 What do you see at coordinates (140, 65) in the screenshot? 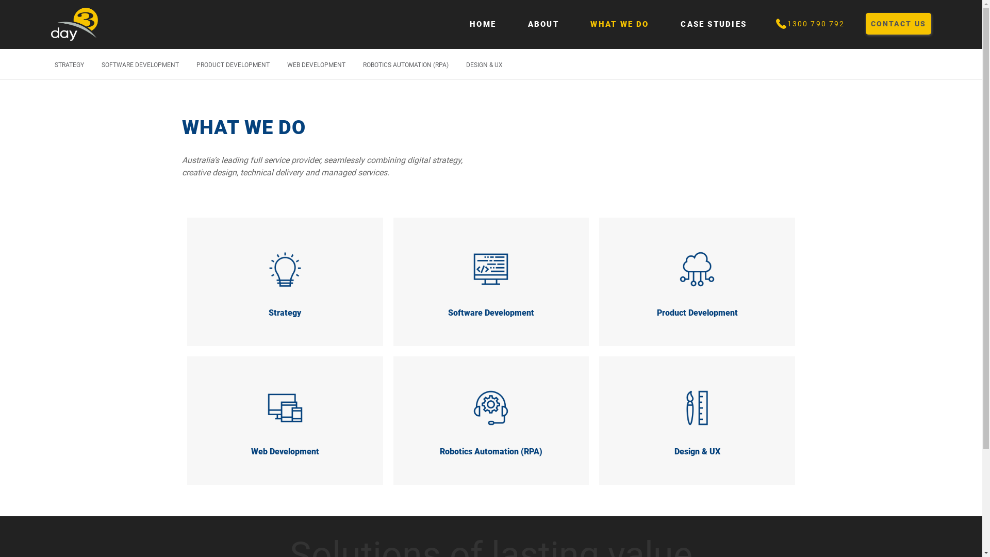
I see `SOFTWARE DEVELOPMENT` at bounding box center [140, 65].